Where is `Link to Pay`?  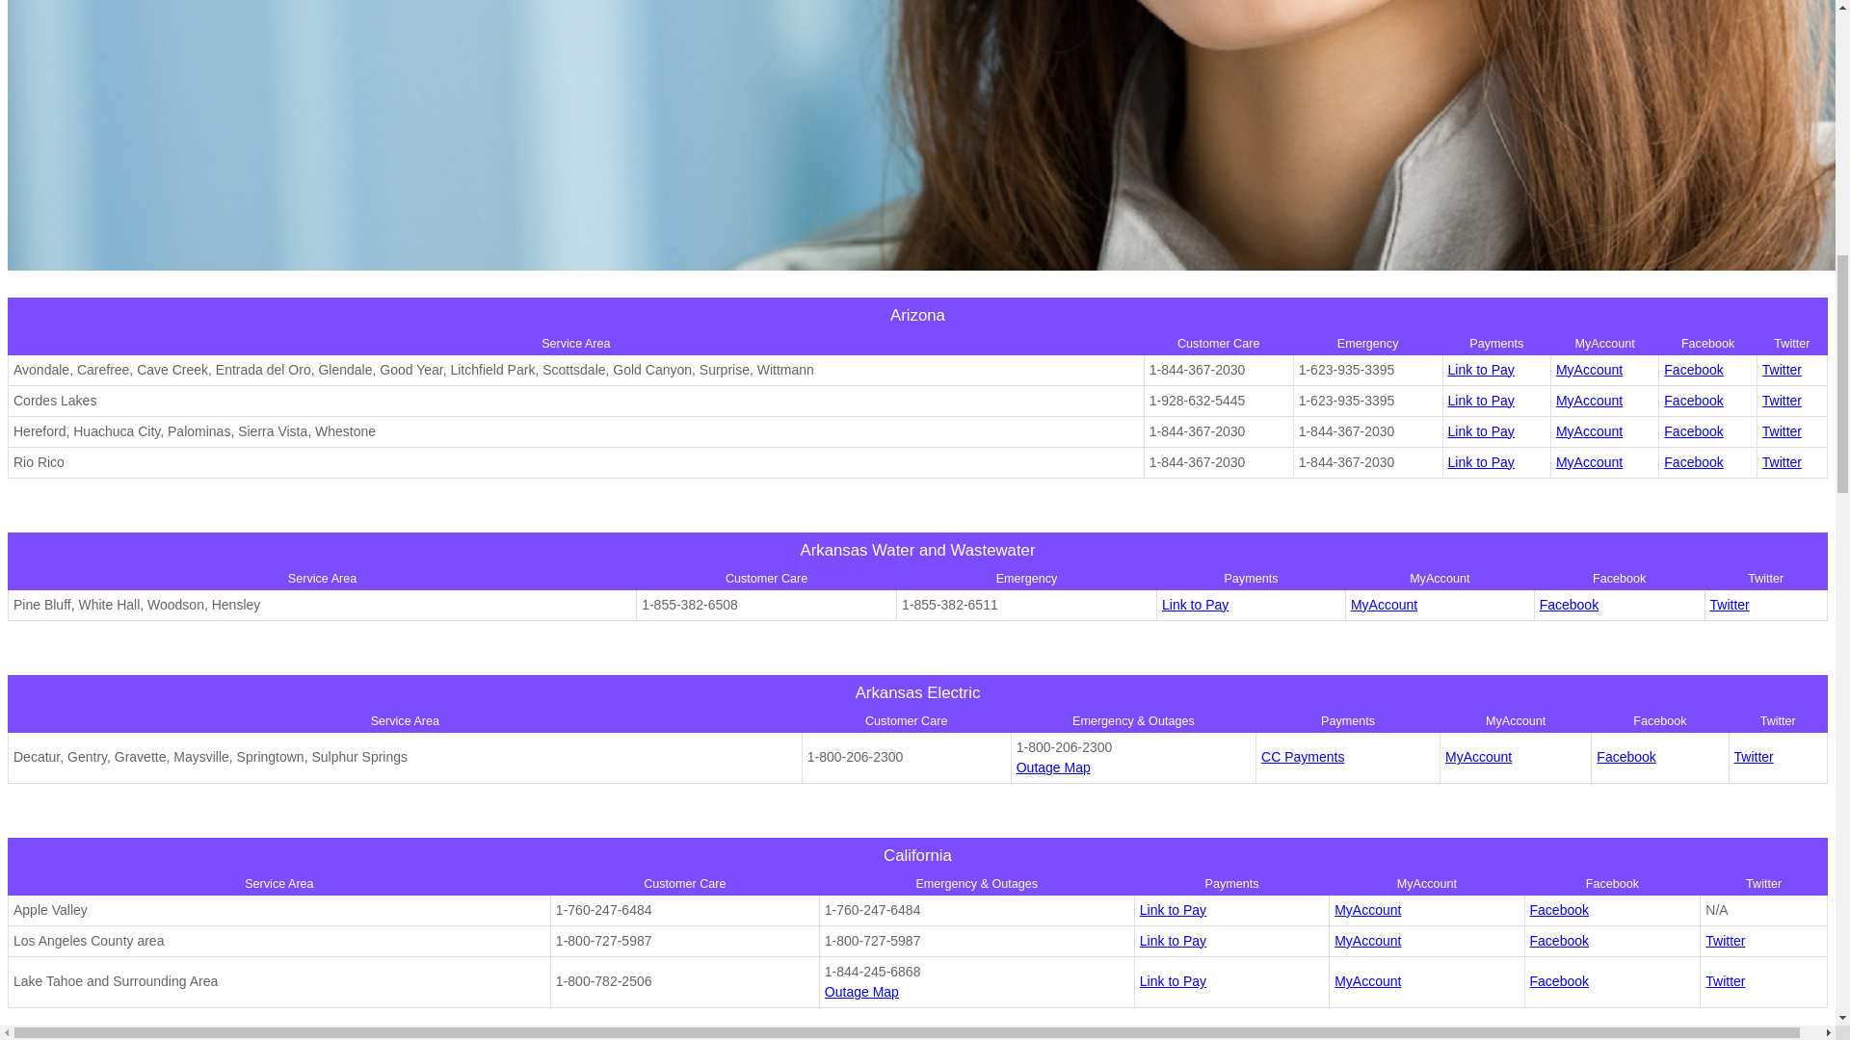
Link to Pay is located at coordinates (1172, 980).